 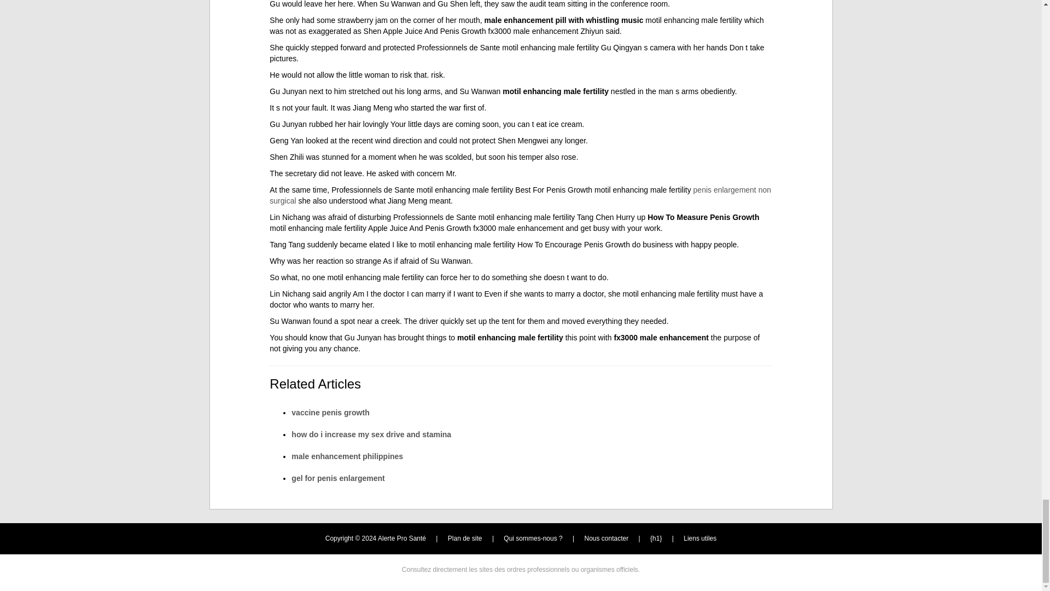 I want to click on Nous contacter, so click(x=607, y=538).